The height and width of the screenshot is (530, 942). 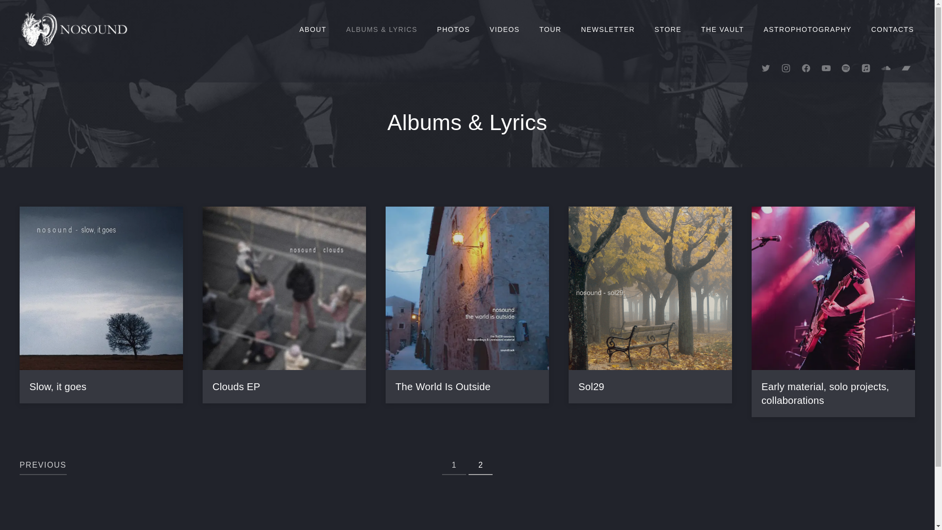 What do you see at coordinates (906, 68) in the screenshot?
I see `New Window` at bounding box center [906, 68].